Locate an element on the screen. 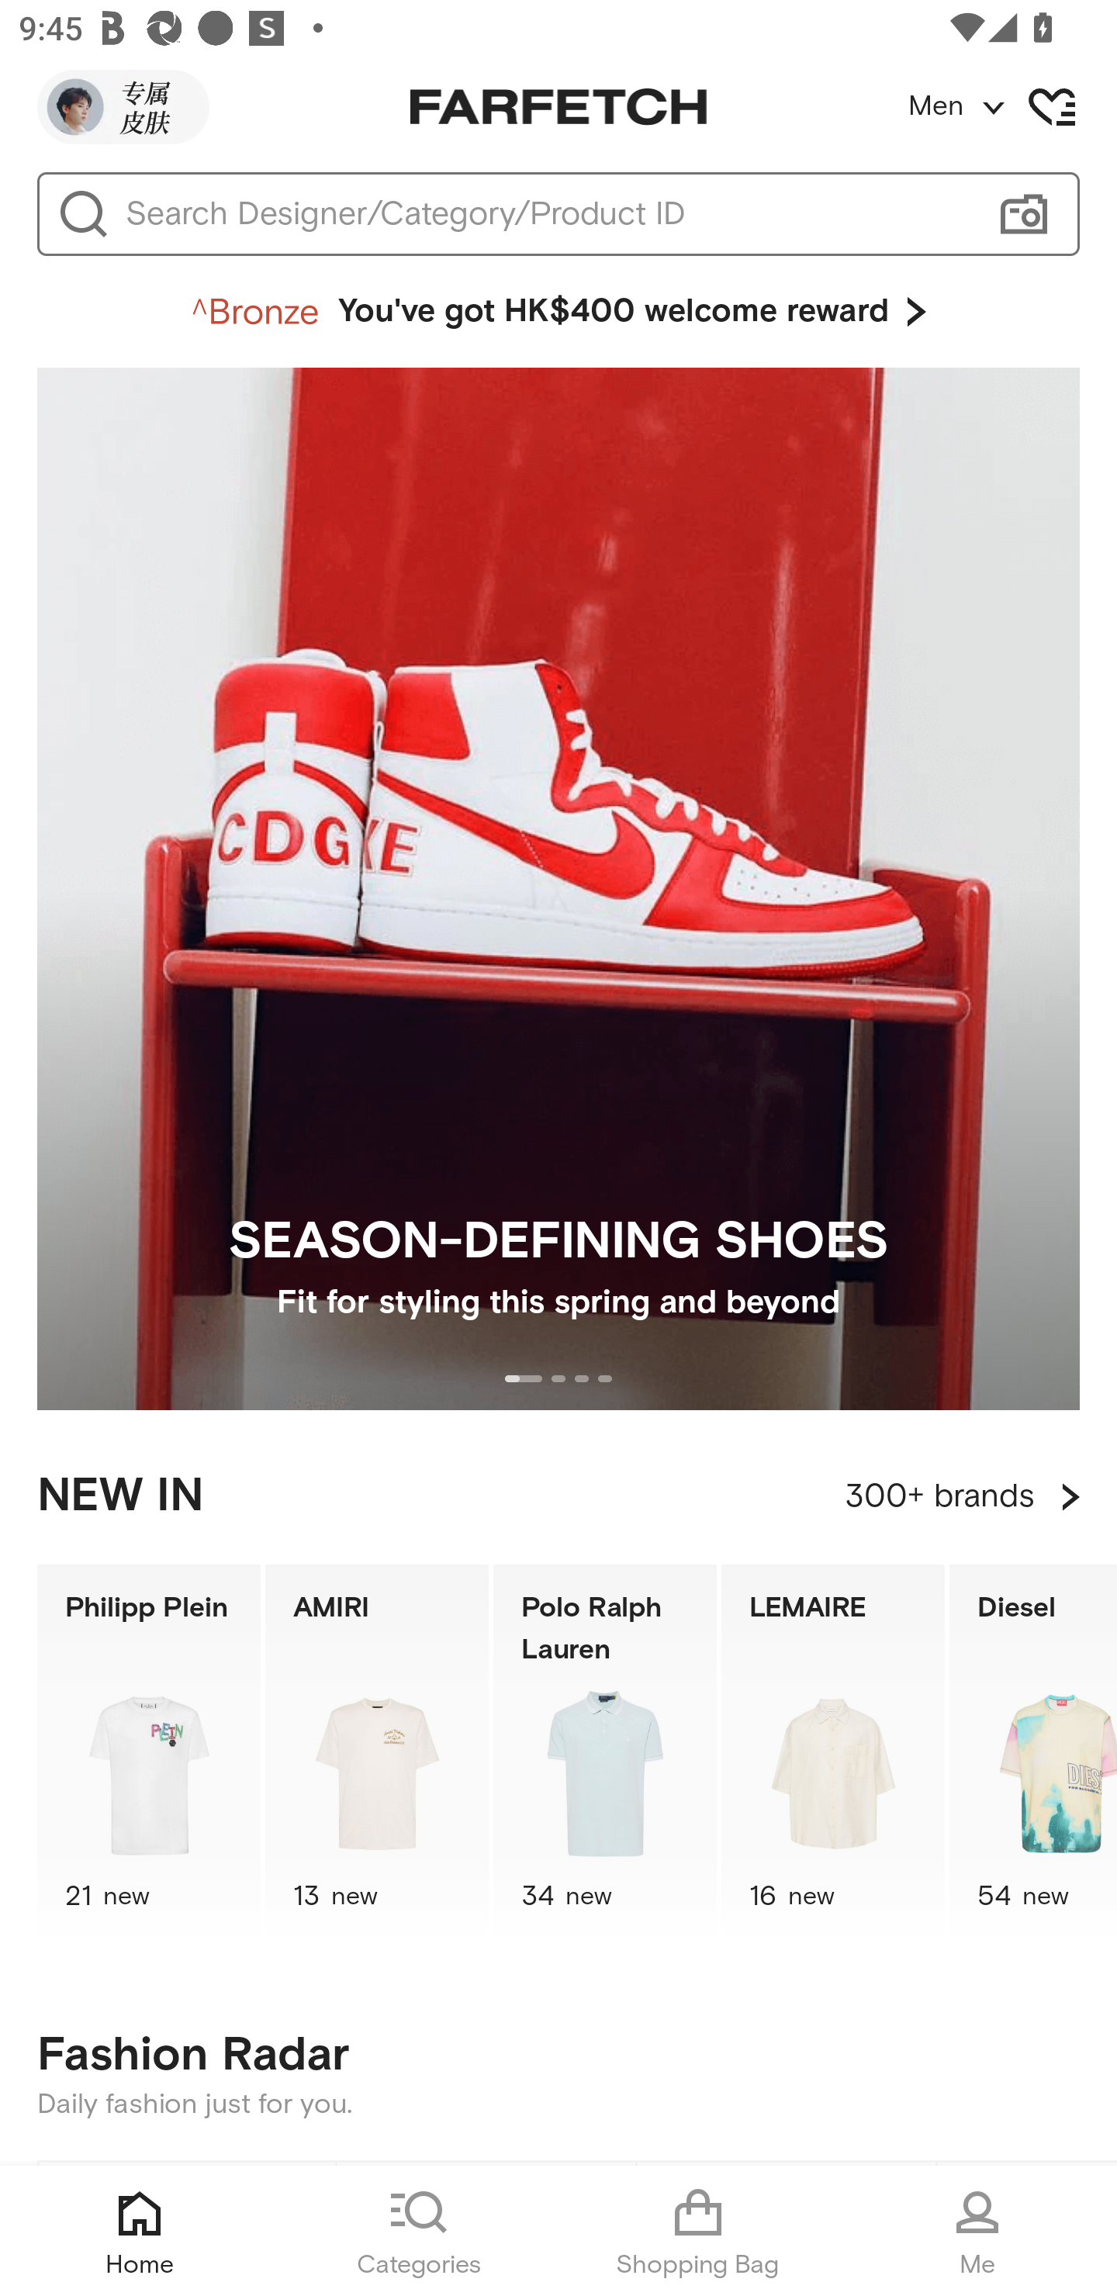  Me is located at coordinates (977, 2231).